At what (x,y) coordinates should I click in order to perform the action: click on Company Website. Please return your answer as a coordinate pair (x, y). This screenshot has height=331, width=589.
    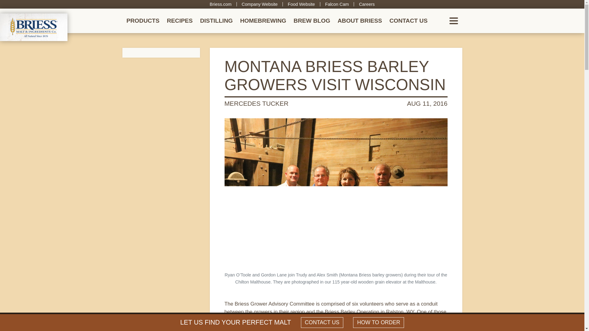
    Looking at the image, I should click on (260, 4).